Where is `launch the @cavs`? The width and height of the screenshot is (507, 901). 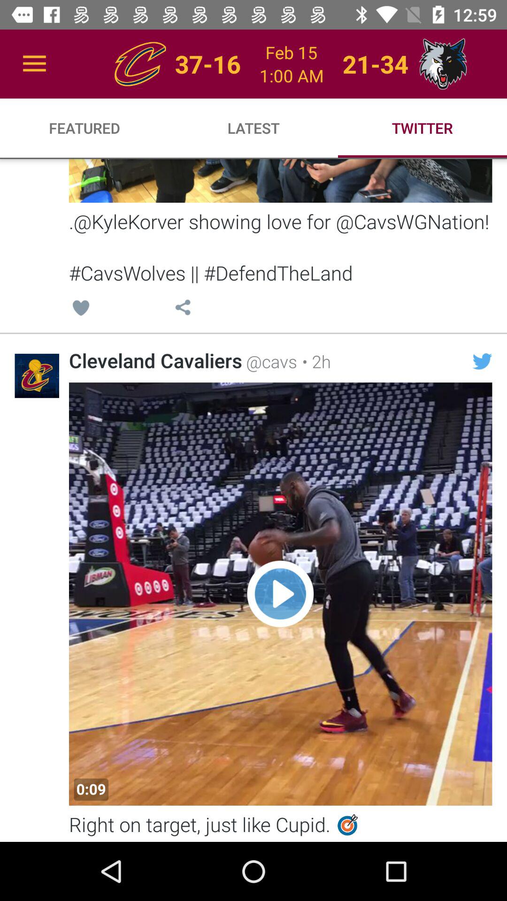
launch the @cavs is located at coordinates (269, 361).